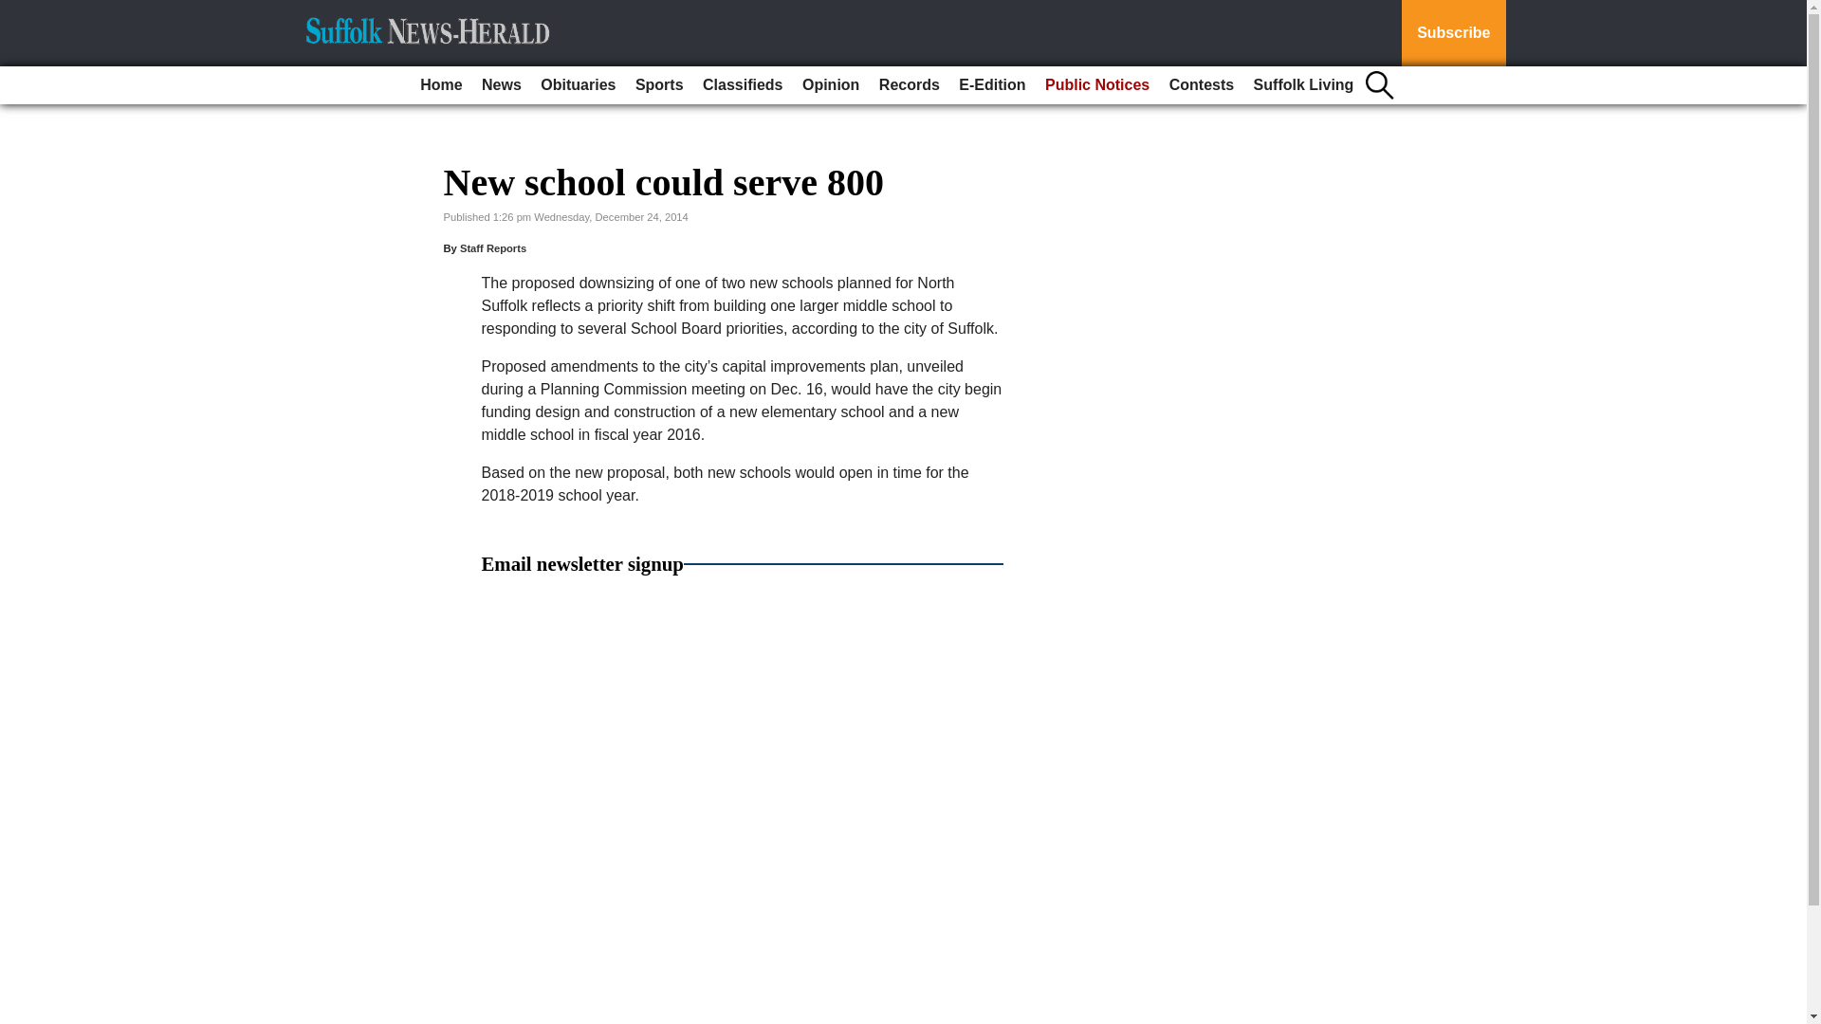  I want to click on Staff Reports, so click(493, 247).